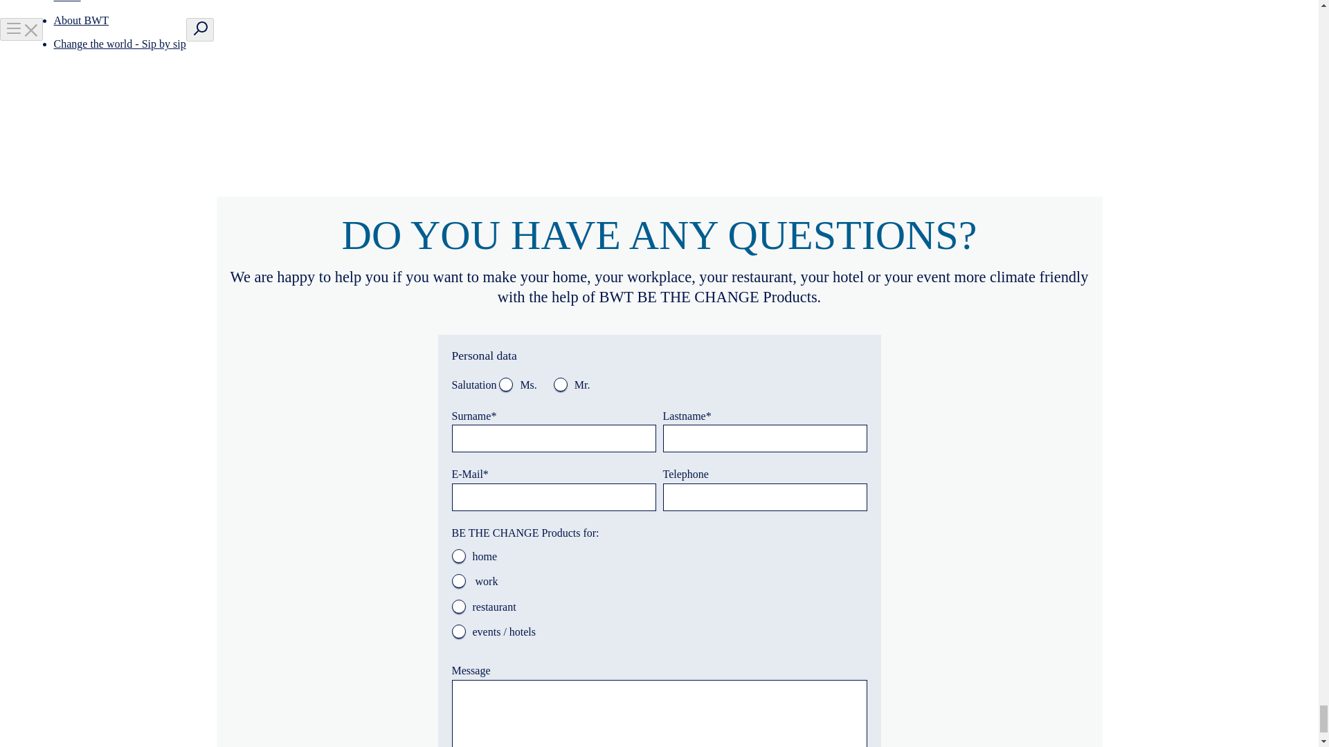 The width and height of the screenshot is (1329, 747). I want to click on restaurant, so click(458, 606).